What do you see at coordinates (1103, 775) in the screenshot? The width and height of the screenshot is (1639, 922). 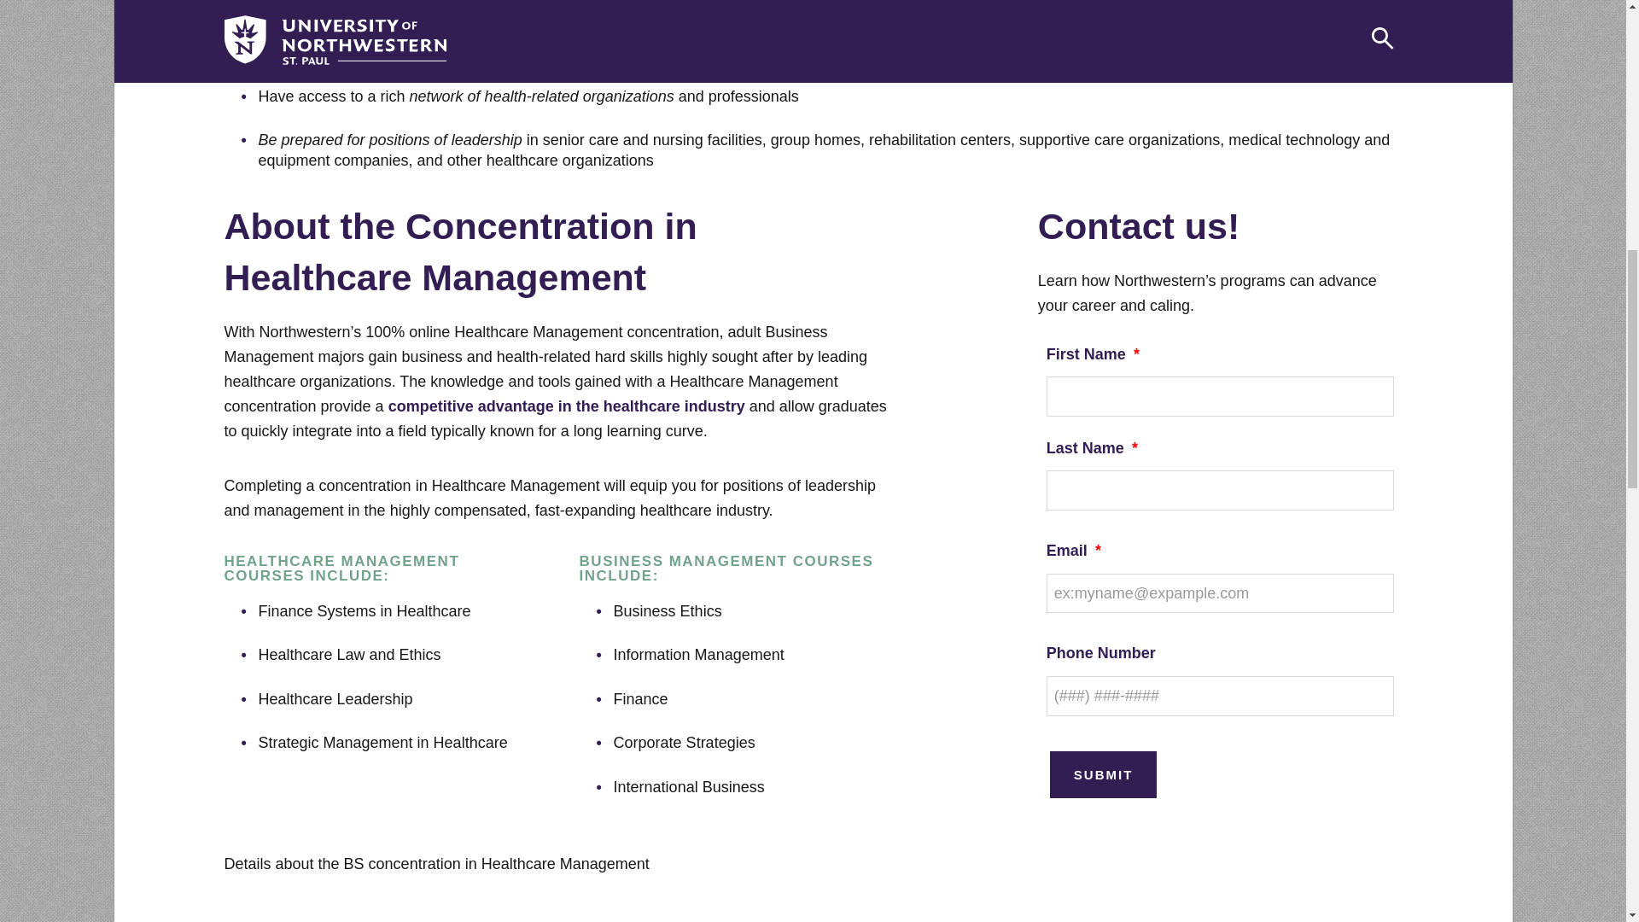 I see `SUBMIT` at bounding box center [1103, 775].